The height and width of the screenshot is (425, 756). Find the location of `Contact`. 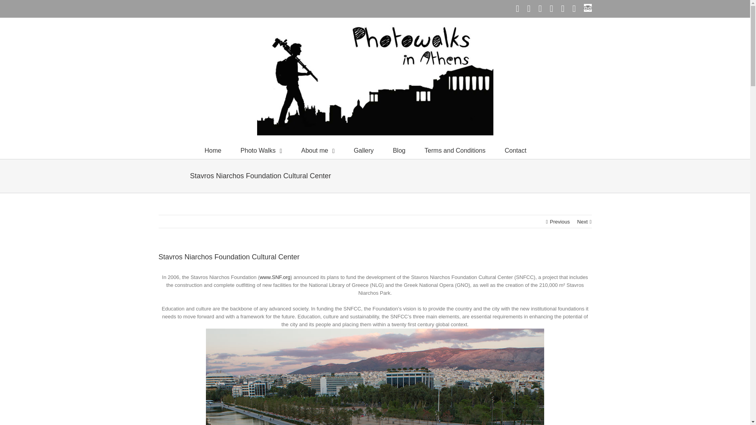

Contact is located at coordinates (515, 150).